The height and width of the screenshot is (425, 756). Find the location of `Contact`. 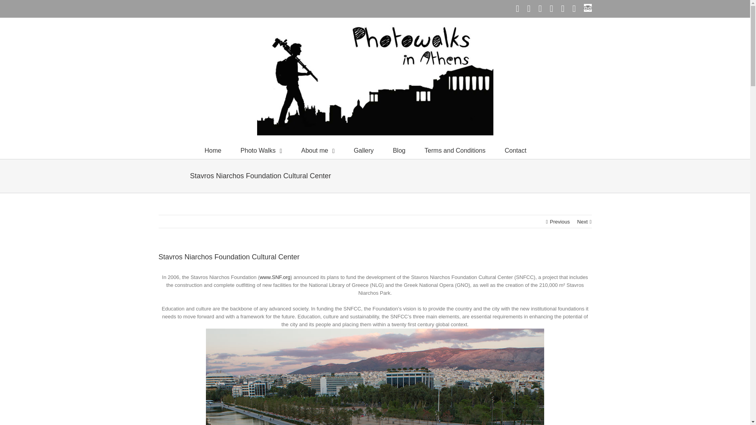

Contact is located at coordinates (515, 150).